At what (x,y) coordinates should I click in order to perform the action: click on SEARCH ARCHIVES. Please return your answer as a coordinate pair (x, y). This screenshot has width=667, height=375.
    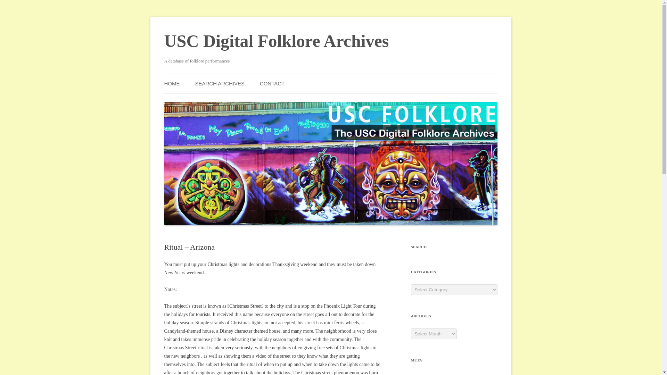
    Looking at the image, I should click on (220, 83).